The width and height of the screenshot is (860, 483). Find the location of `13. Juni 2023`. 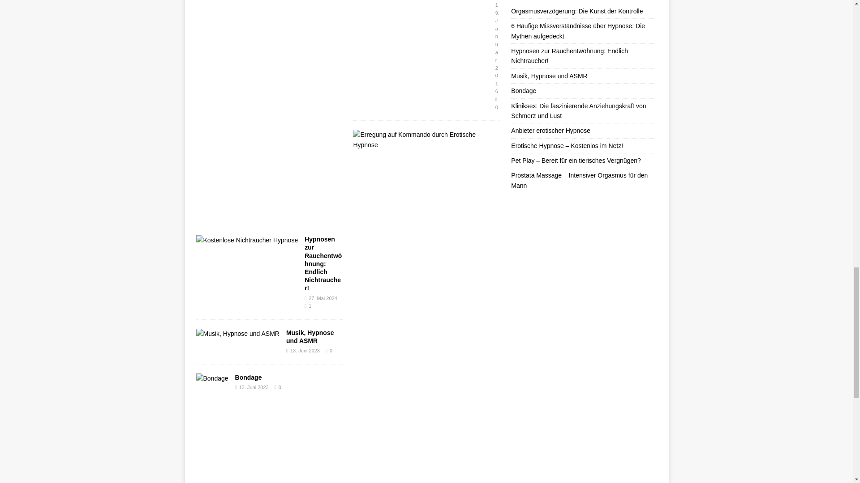

13. Juni 2023 is located at coordinates (305, 350).